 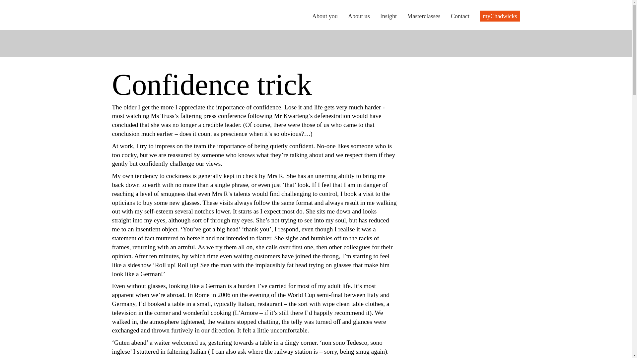 What do you see at coordinates (359, 16) in the screenshot?
I see `About us` at bounding box center [359, 16].